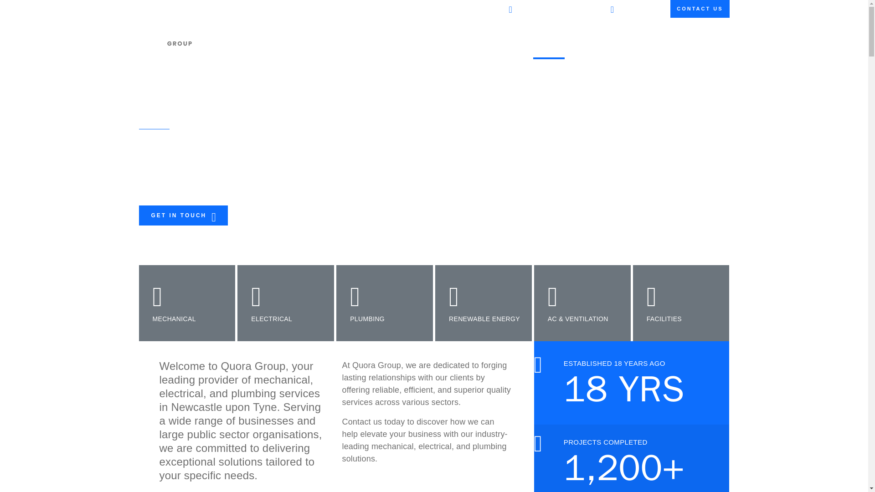  I want to click on CONTACT US, so click(183, 215).